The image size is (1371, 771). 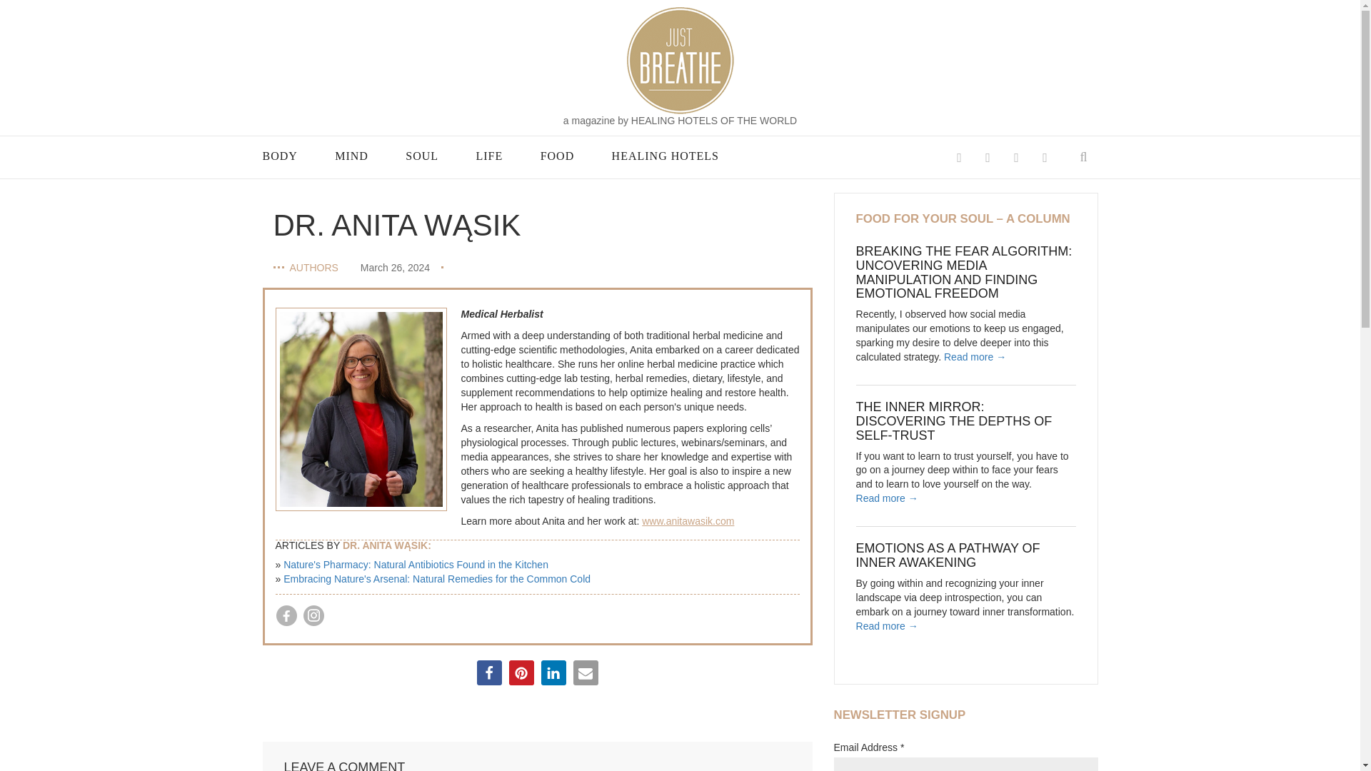 What do you see at coordinates (665, 156) in the screenshot?
I see `HEALING HOTELS` at bounding box center [665, 156].